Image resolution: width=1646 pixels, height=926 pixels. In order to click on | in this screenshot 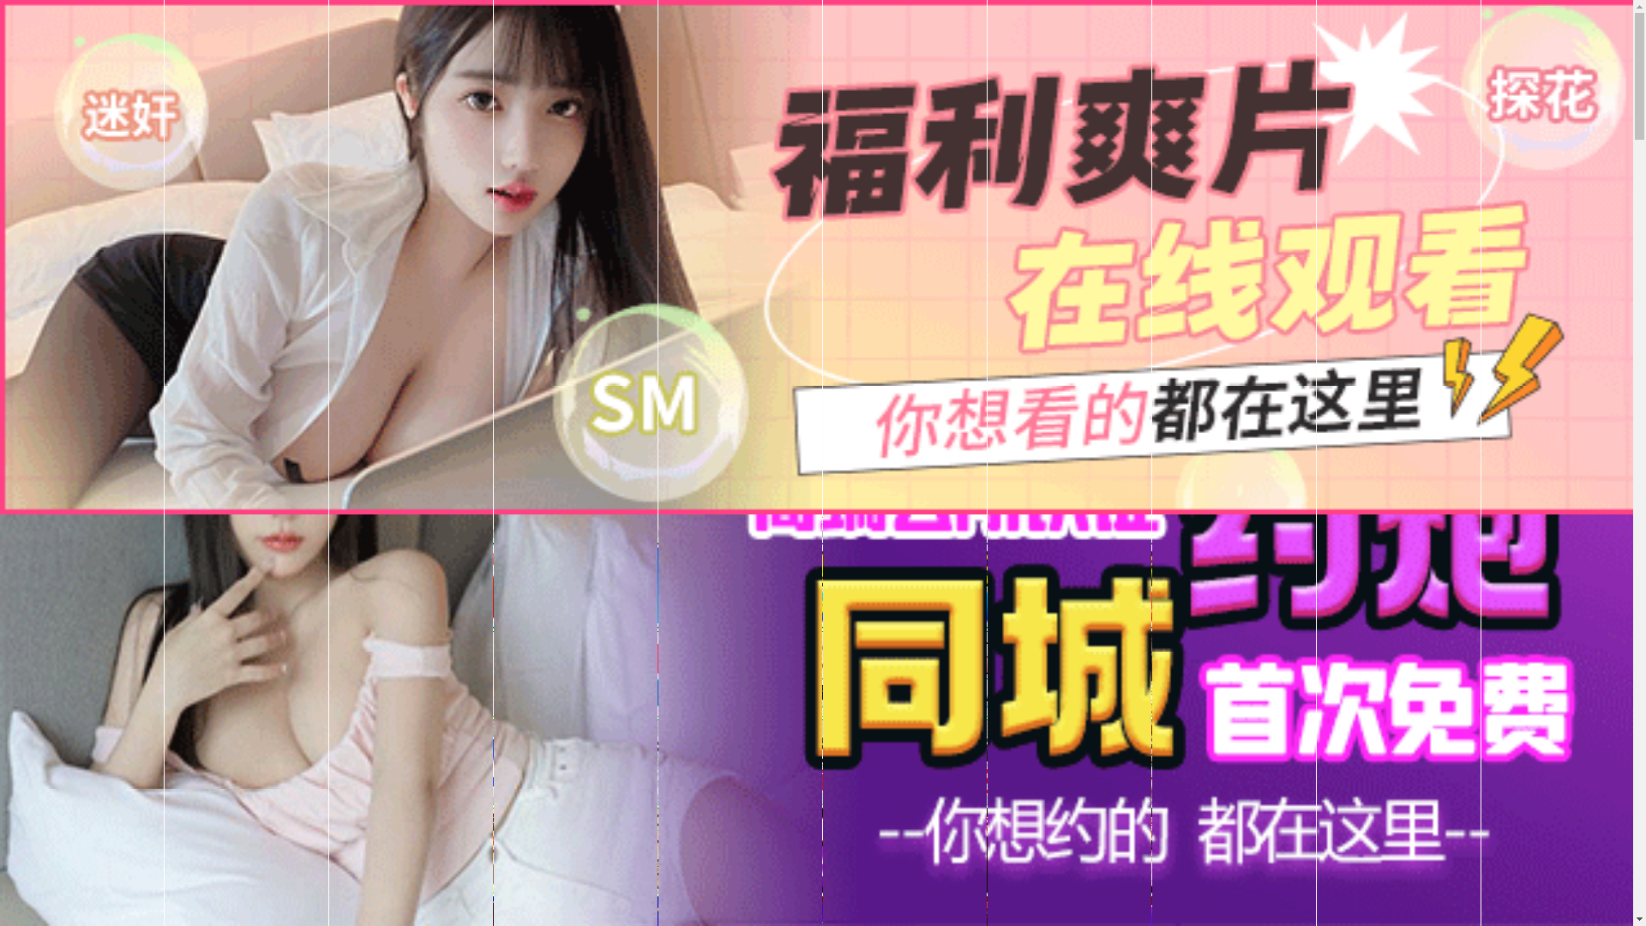, I will do `click(1256, 533)`.